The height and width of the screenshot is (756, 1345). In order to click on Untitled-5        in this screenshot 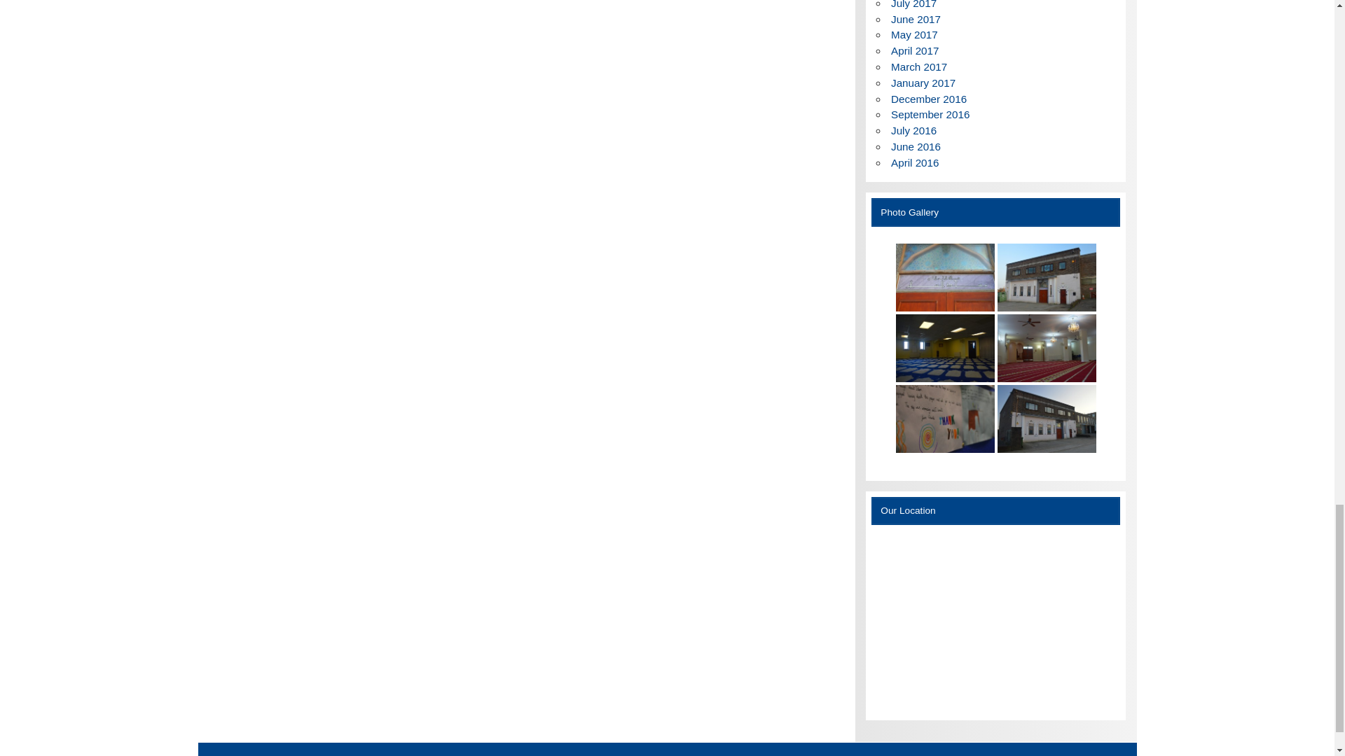, I will do `click(1047, 277)`.